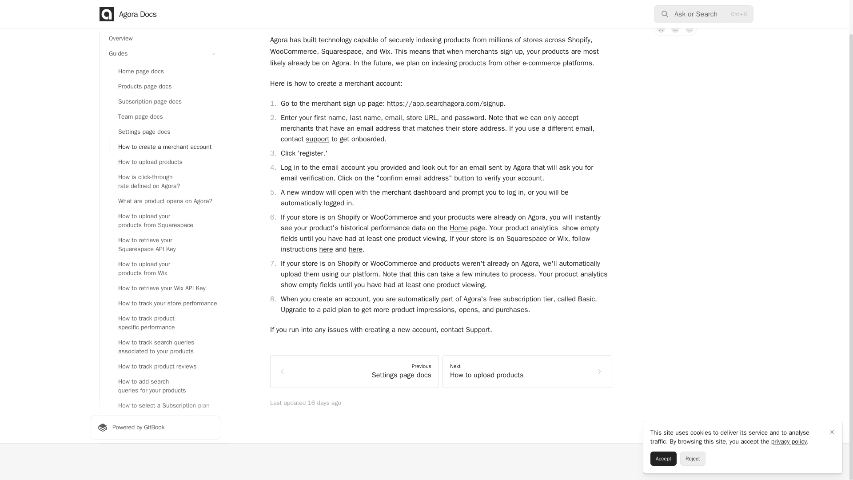  What do you see at coordinates (164, 405) in the screenshot?
I see `How to select a Subscription plan` at bounding box center [164, 405].